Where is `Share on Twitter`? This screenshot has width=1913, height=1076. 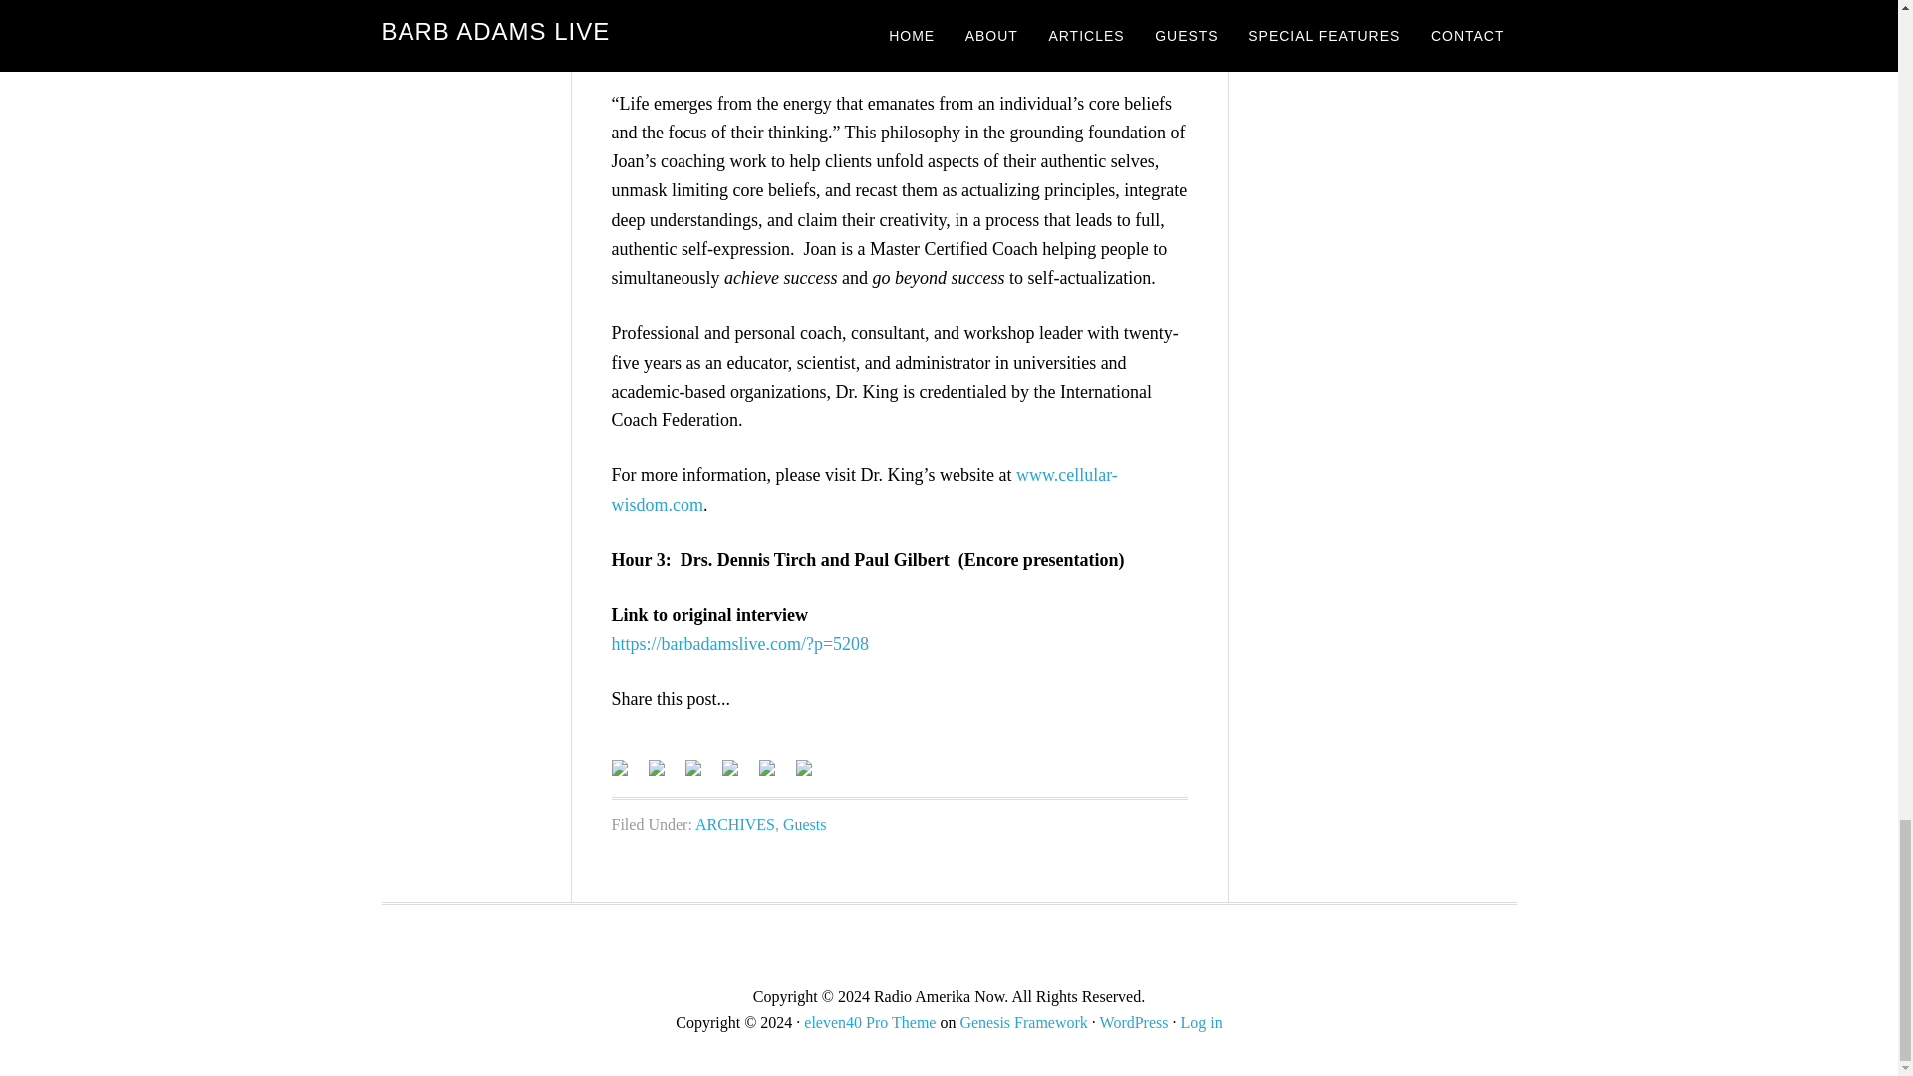 Share on Twitter is located at coordinates (664, 775).